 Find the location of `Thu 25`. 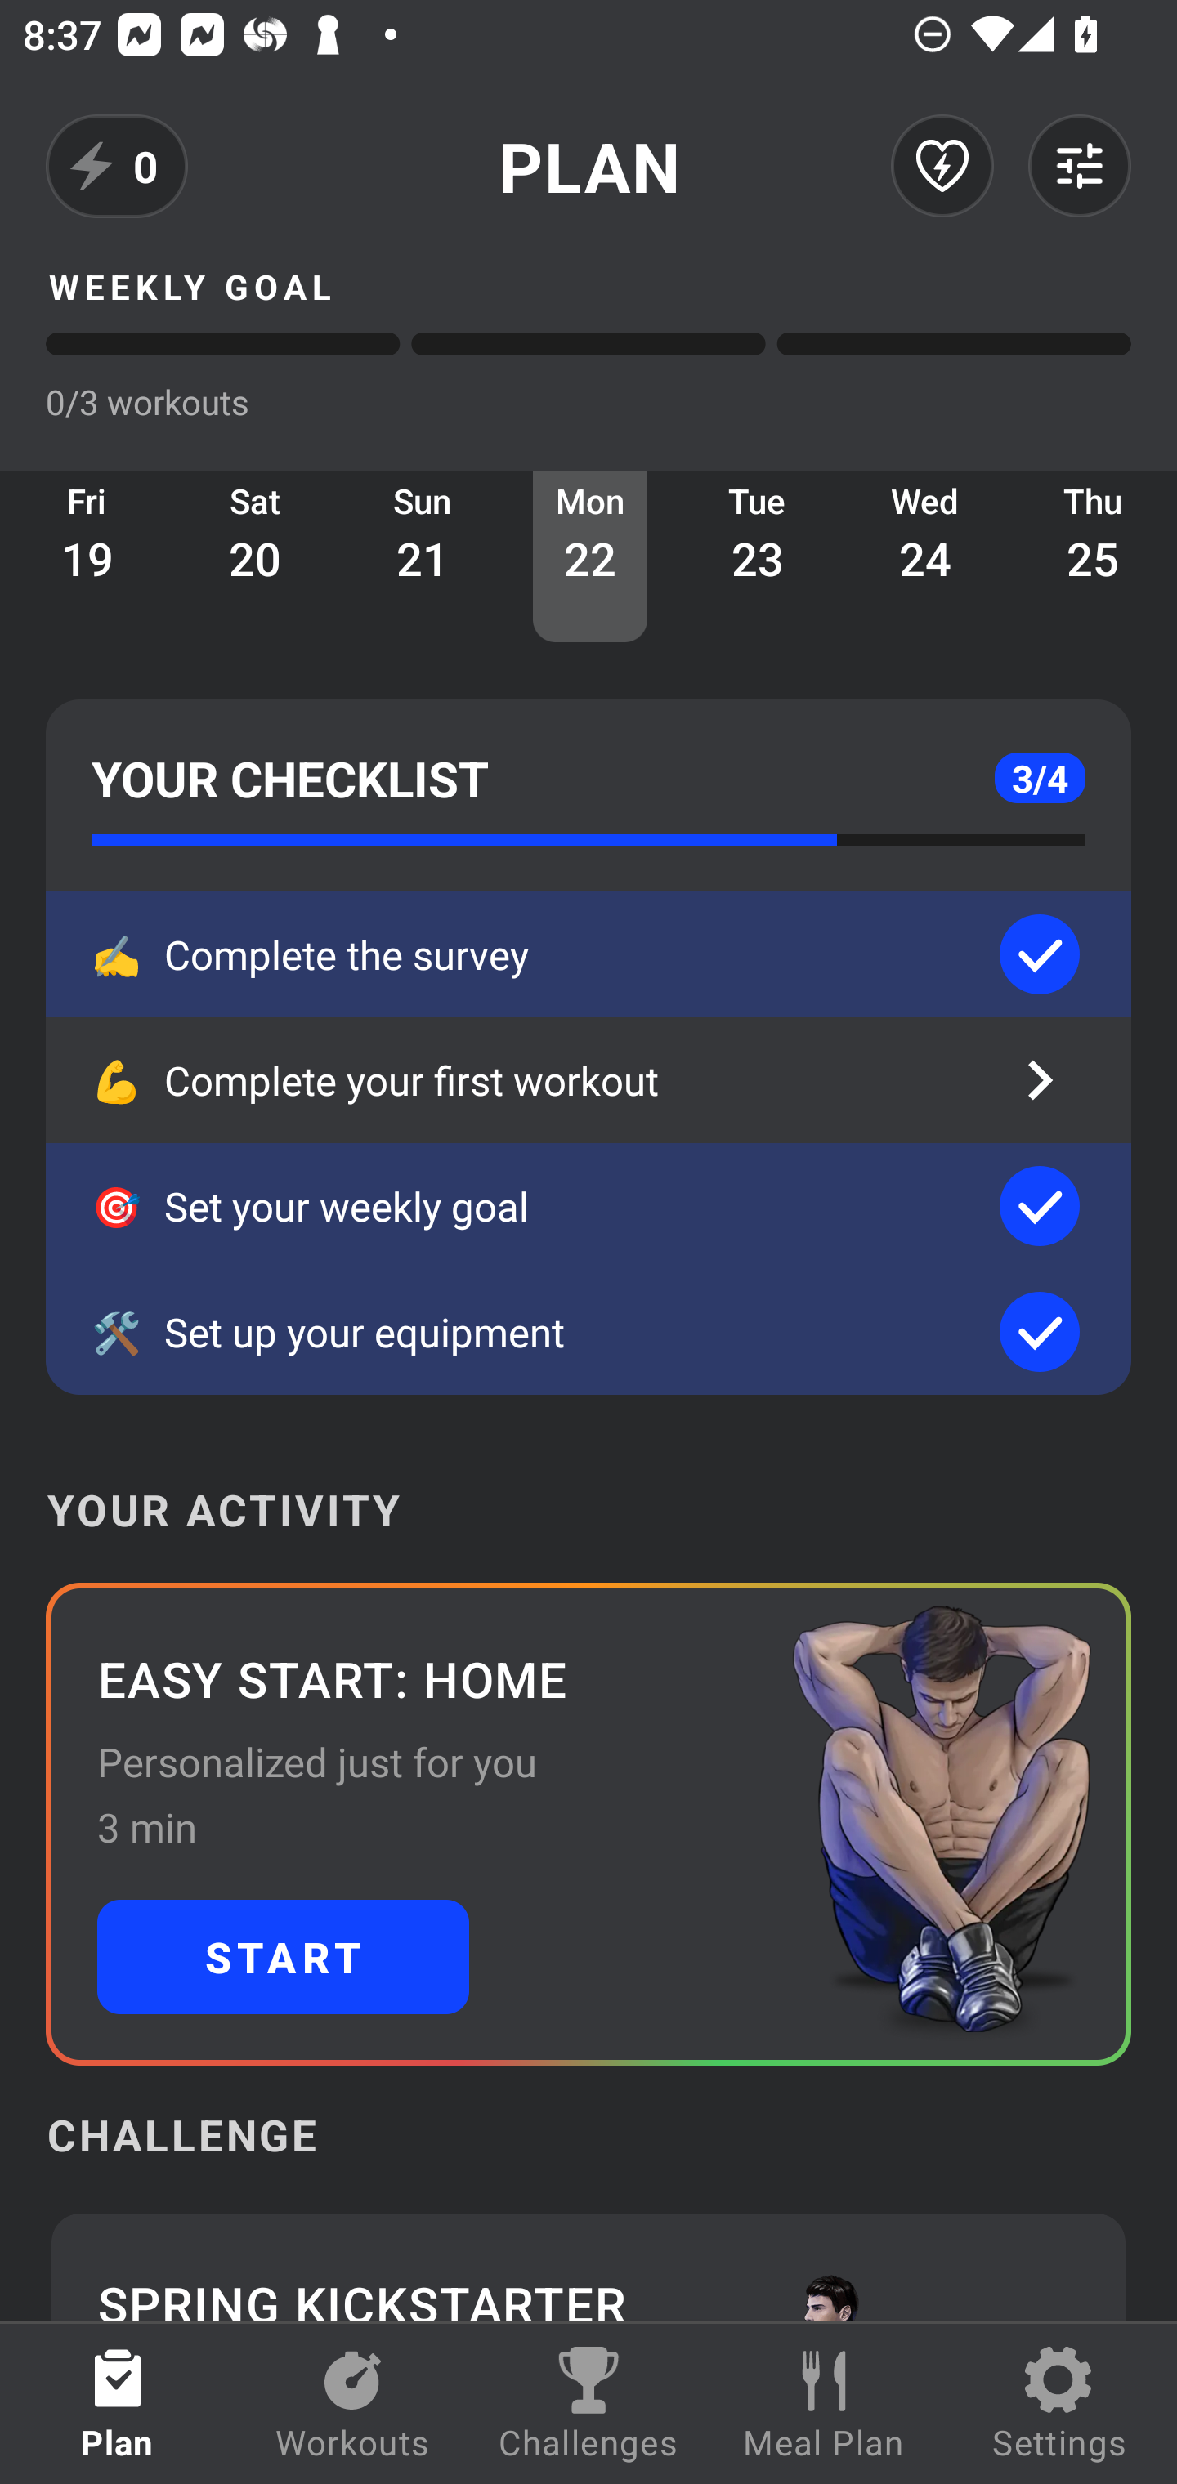

Thu 25 is located at coordinates (1094, 556).